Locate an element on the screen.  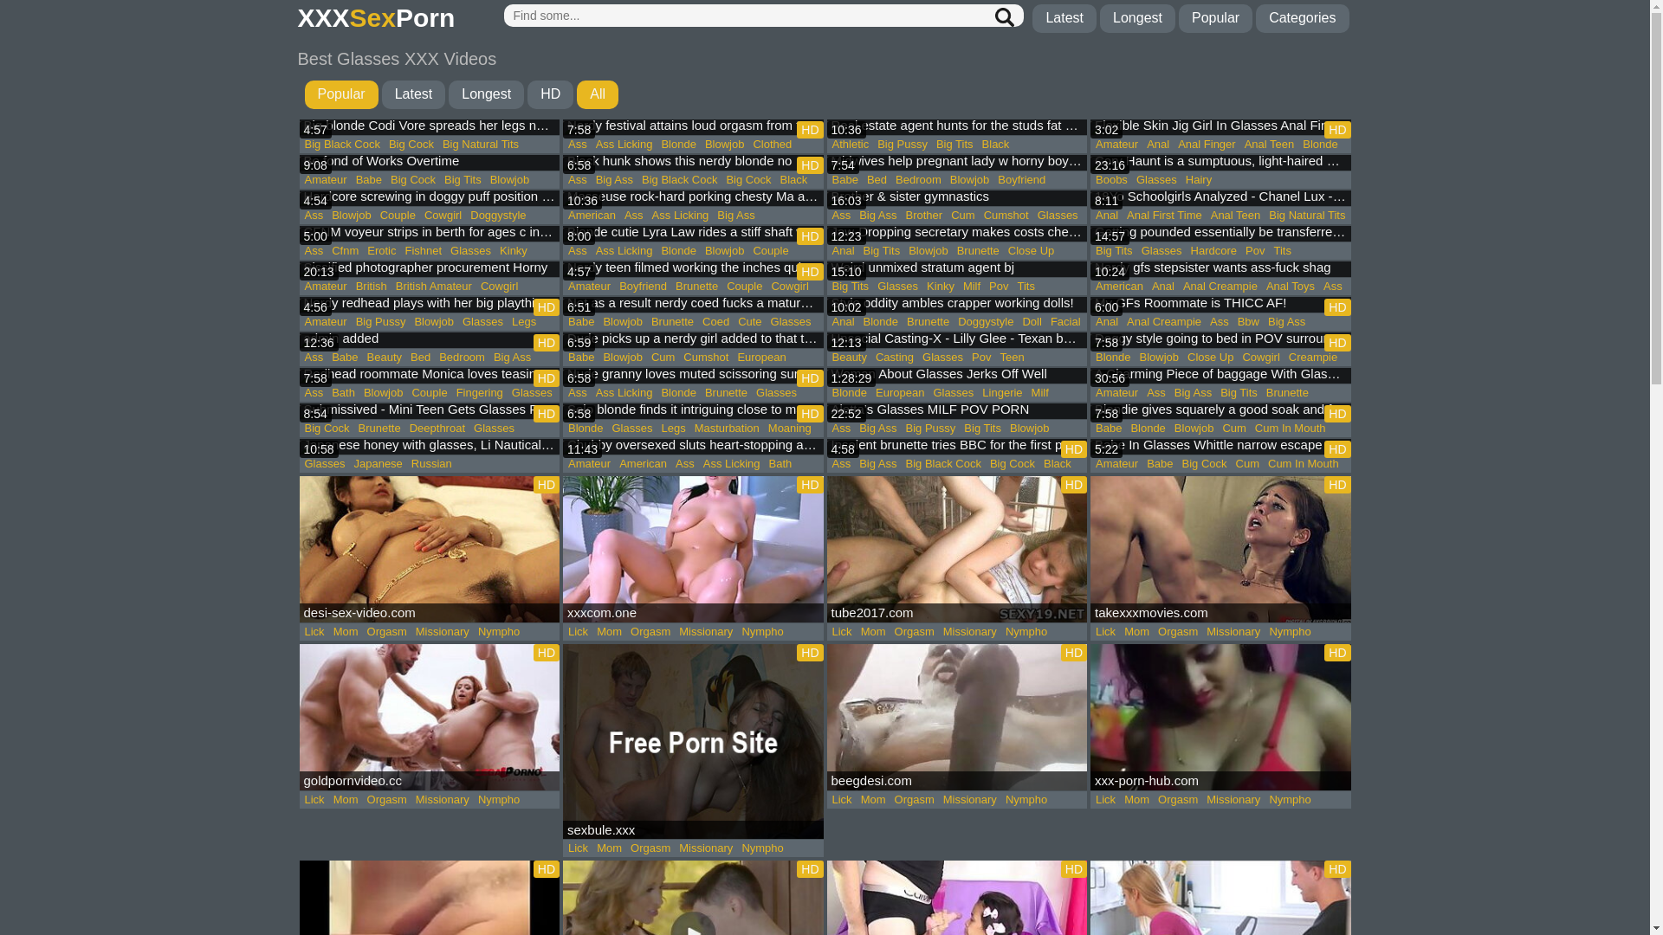
Big Ass is located at coordinates (513, 358).